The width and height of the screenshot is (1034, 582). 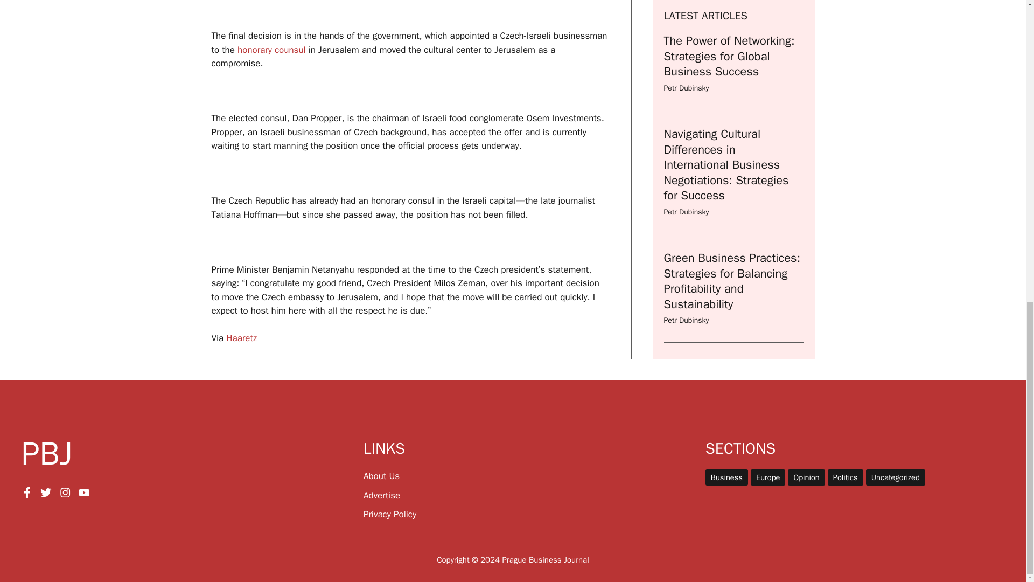 What do you see at coordinates (896, 477) in the screenshot?
I see `Uncategorized` at bounding box center [896, 477].